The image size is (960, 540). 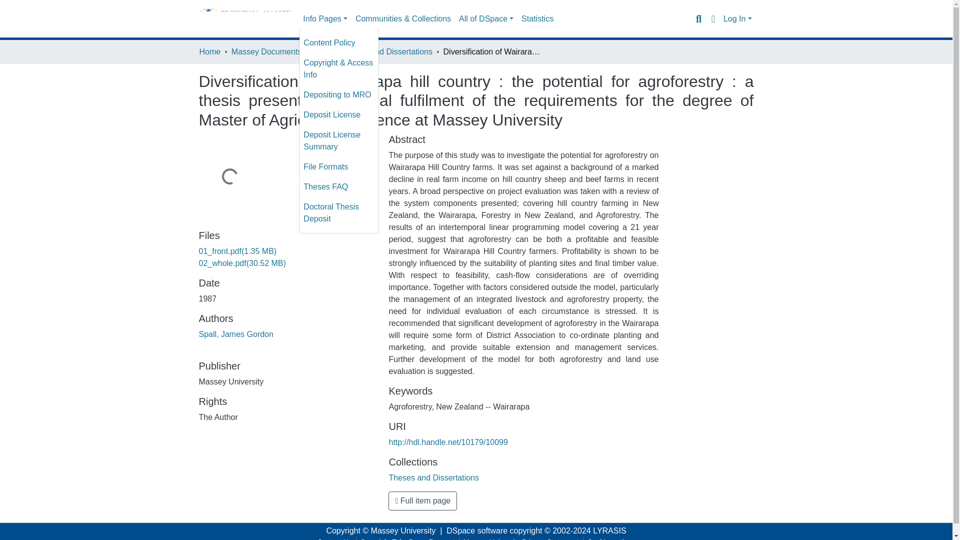 What do you see at coordinates (339, 213) in the screenshot?
I see `Doctoral Thesis Deposit` at bounding box center [339, 213].